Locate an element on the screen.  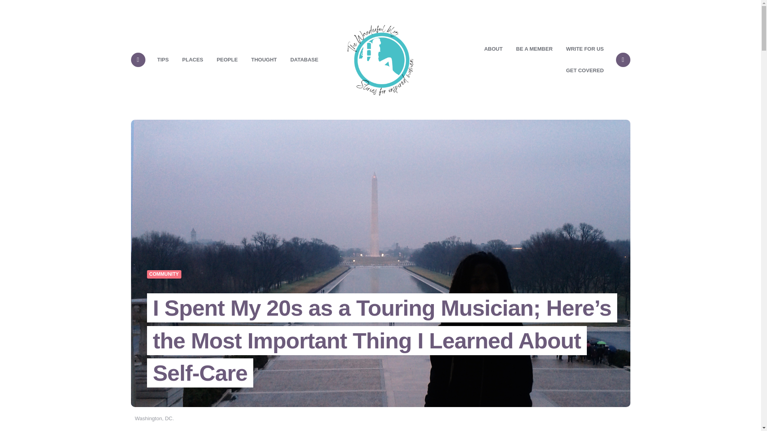
WRITE FOR US is located at coordinates (585, 49).